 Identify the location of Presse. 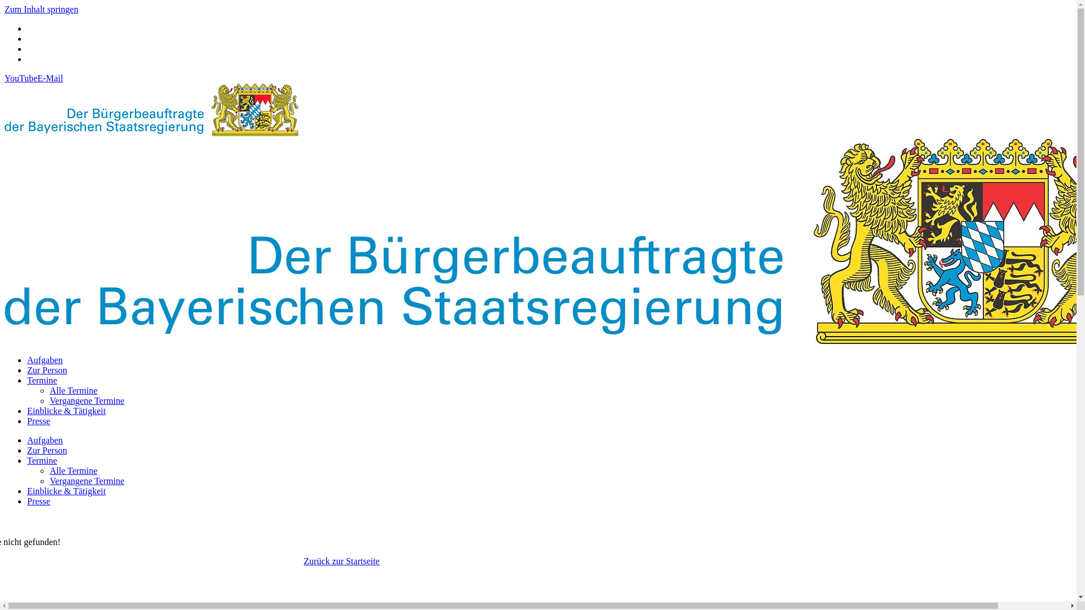
(38, 502).